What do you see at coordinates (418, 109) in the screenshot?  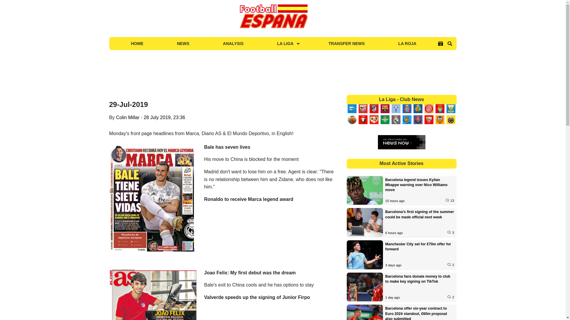 I see `Latest Getafe News` at bounding box center [418, 109].